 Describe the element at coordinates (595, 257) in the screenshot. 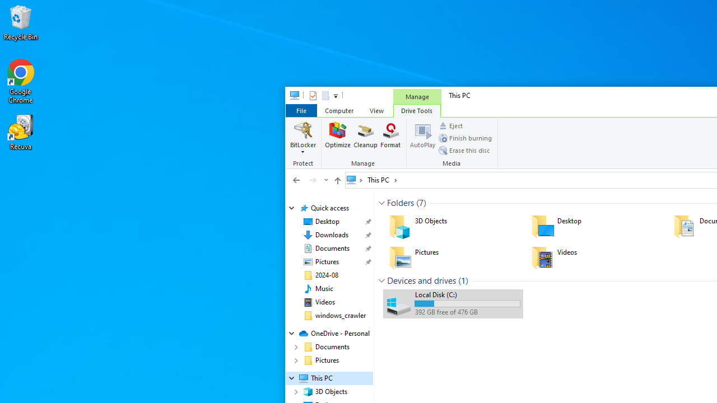

I see `Videos` at that location.